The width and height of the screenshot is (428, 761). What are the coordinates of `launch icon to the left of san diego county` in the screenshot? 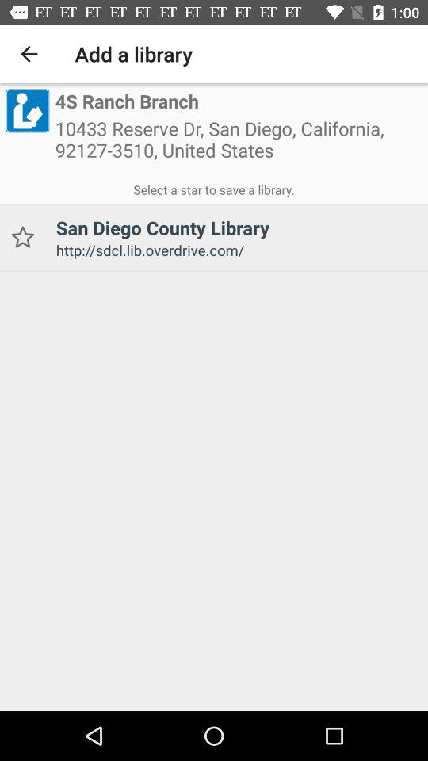 It's located at (22, 238).